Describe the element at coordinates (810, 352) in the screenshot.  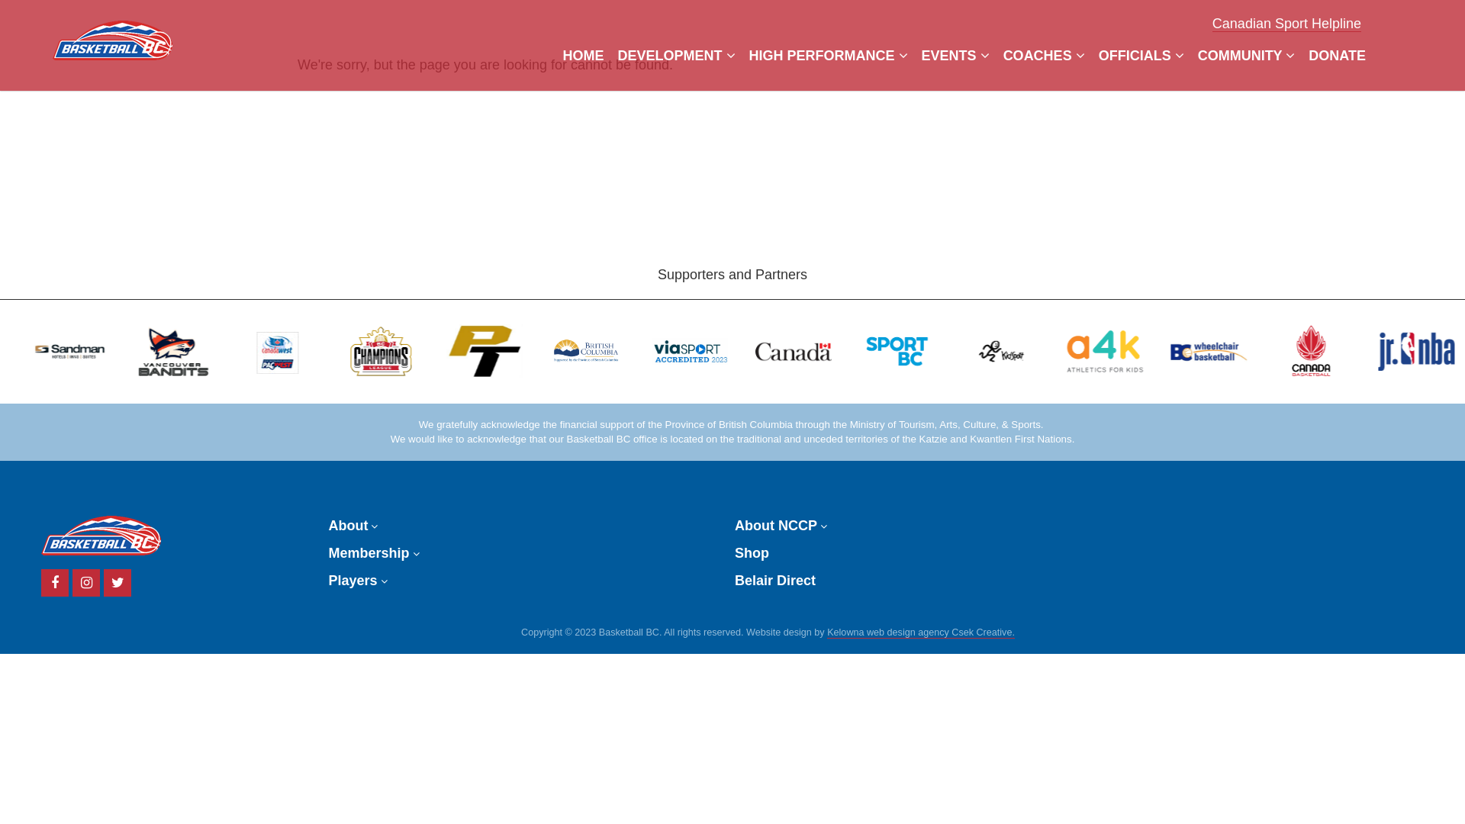
I see `Government of Canada` at that location.